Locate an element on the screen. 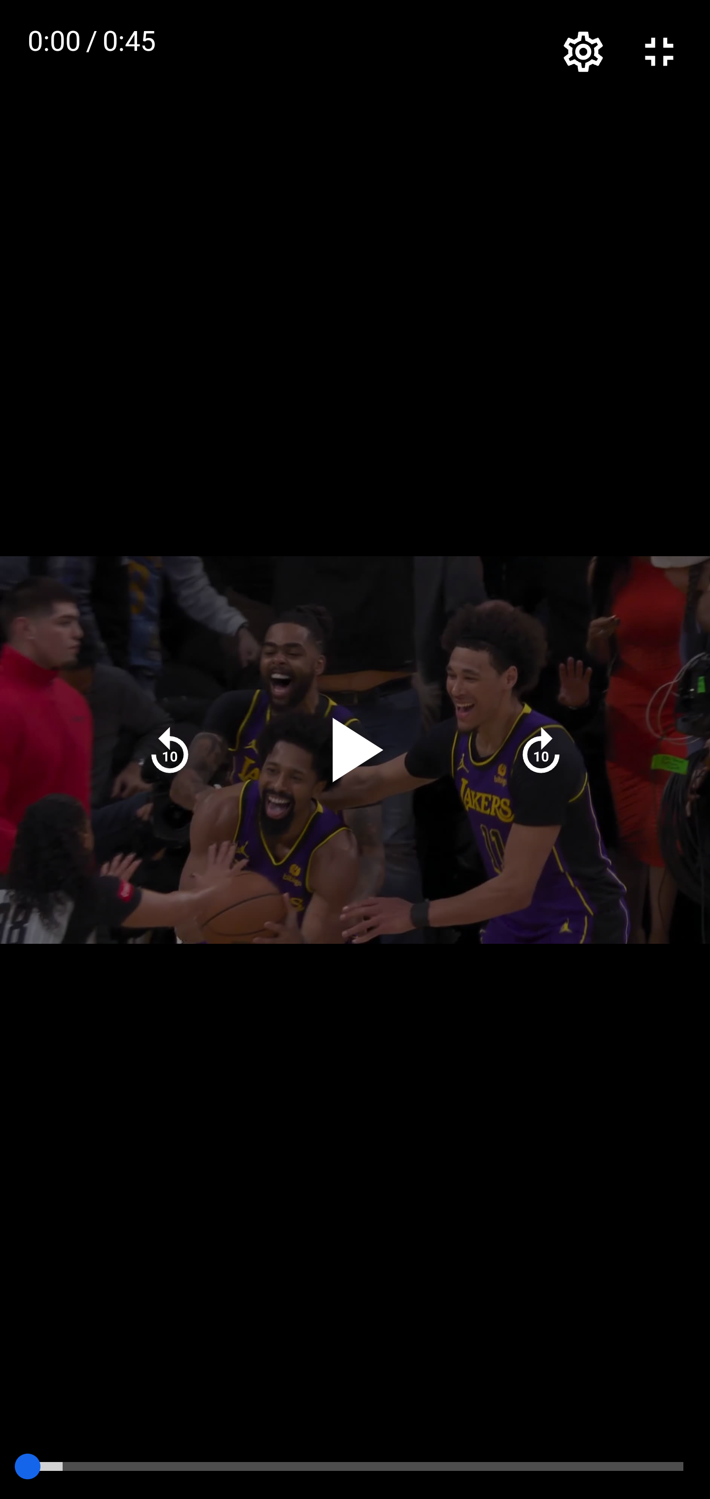 Image resolution: width=710 pixels, height=1499 pixels. Options (o) is located at coordinates (584, 52).